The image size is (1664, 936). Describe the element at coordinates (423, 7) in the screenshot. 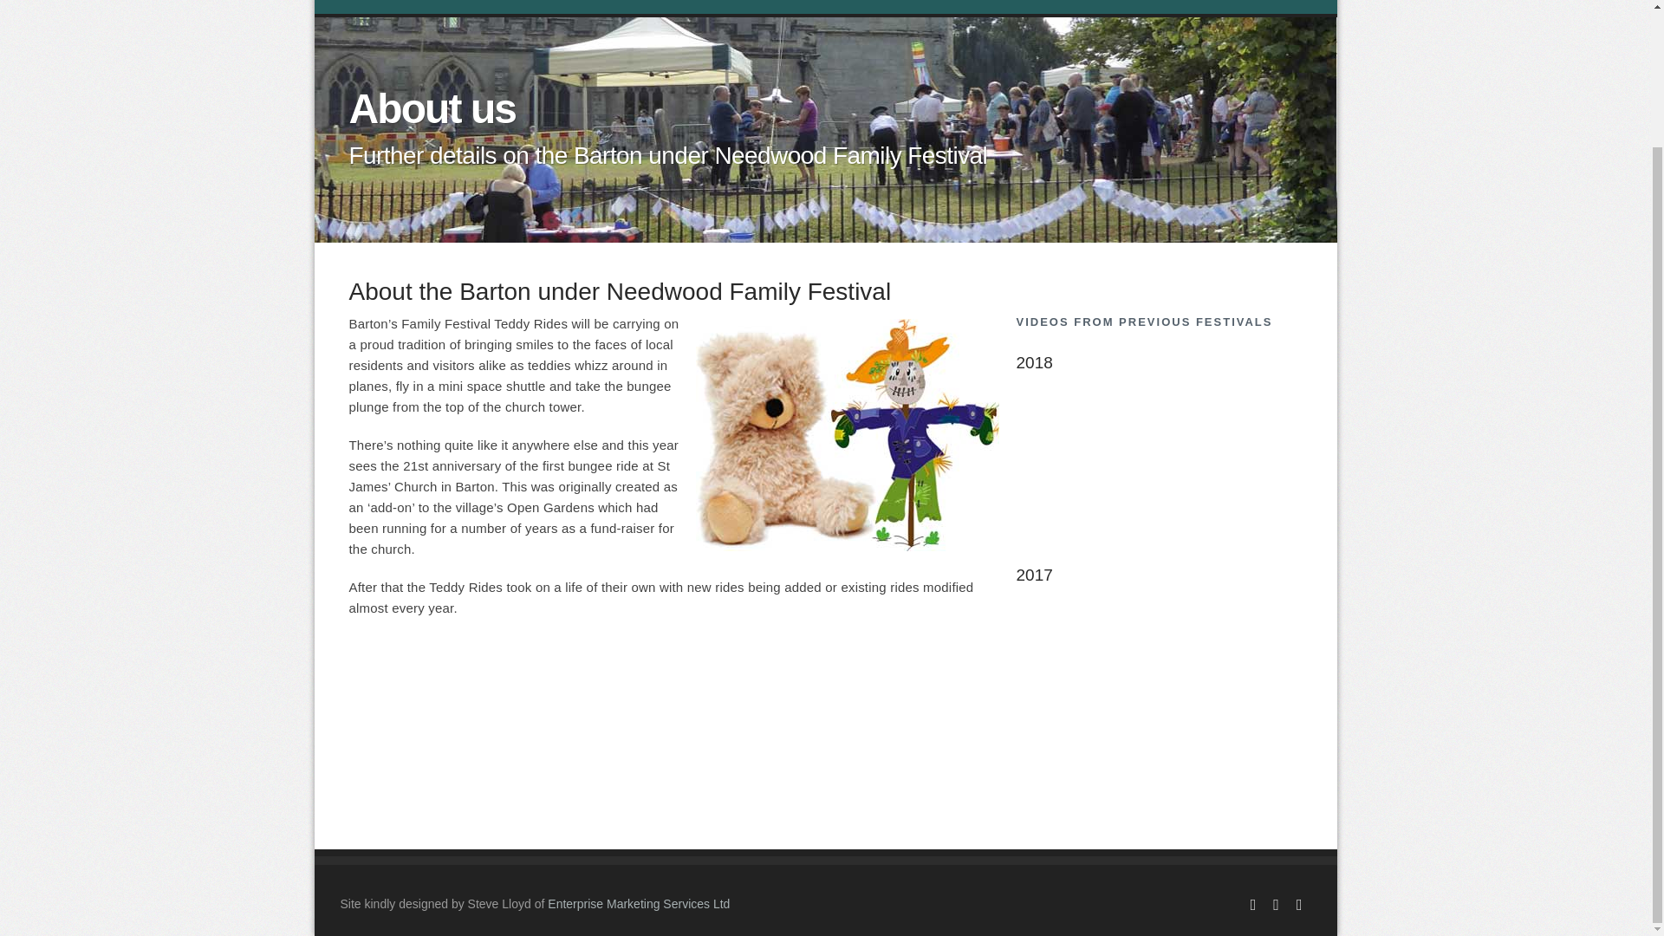

I see `About` at that location.